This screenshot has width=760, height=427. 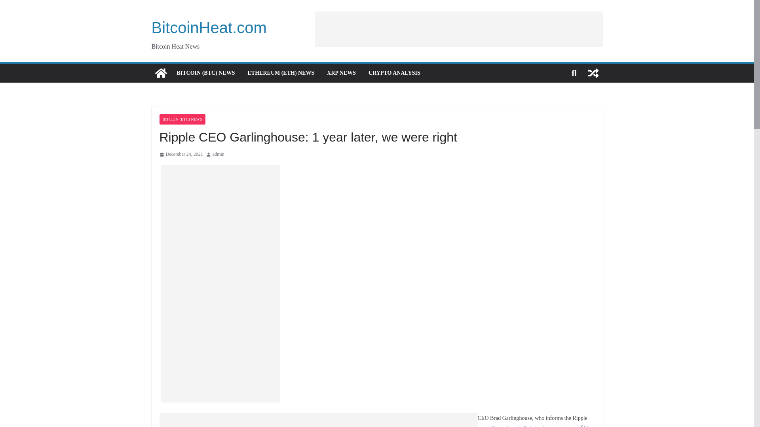 What do you see at coordinates (341, 73) in the screenshot?
I see `XRP NEWS` at bounding box center [341, 73].